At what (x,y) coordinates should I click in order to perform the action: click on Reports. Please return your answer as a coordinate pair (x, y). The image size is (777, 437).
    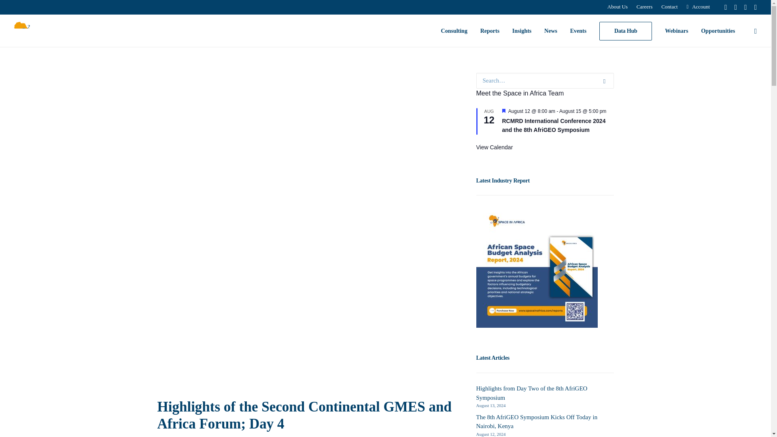
    Looking at the image, I should click on (490, 31).